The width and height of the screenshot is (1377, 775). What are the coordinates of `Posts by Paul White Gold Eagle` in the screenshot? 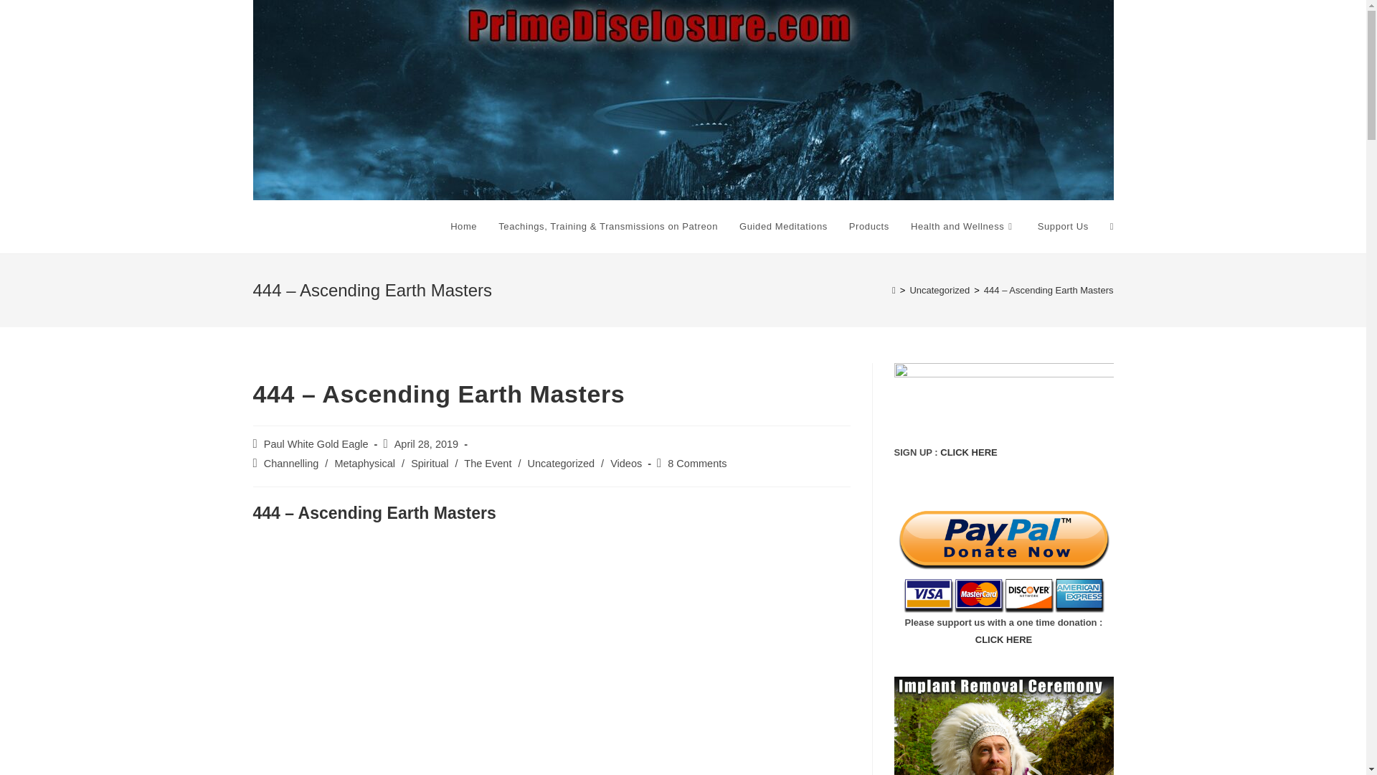 It's located at (316, 444).